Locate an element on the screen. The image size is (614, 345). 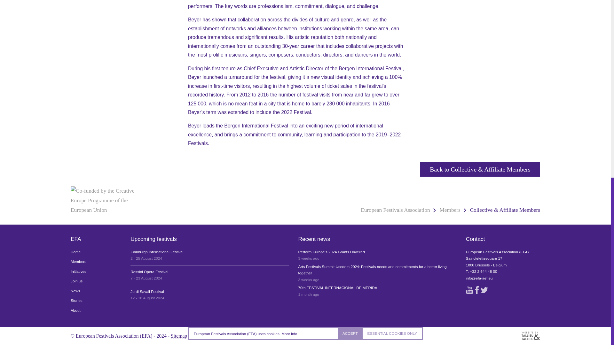
European Festivals Association is located at coordinates (209, 275).